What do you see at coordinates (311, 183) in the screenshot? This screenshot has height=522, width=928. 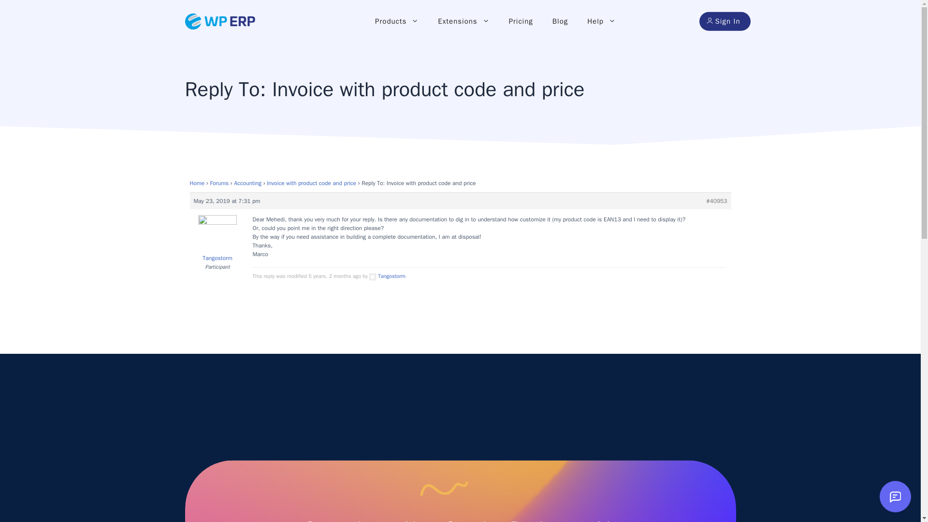 I see `Invoice with product code and price` at bounding box center [311, 183].